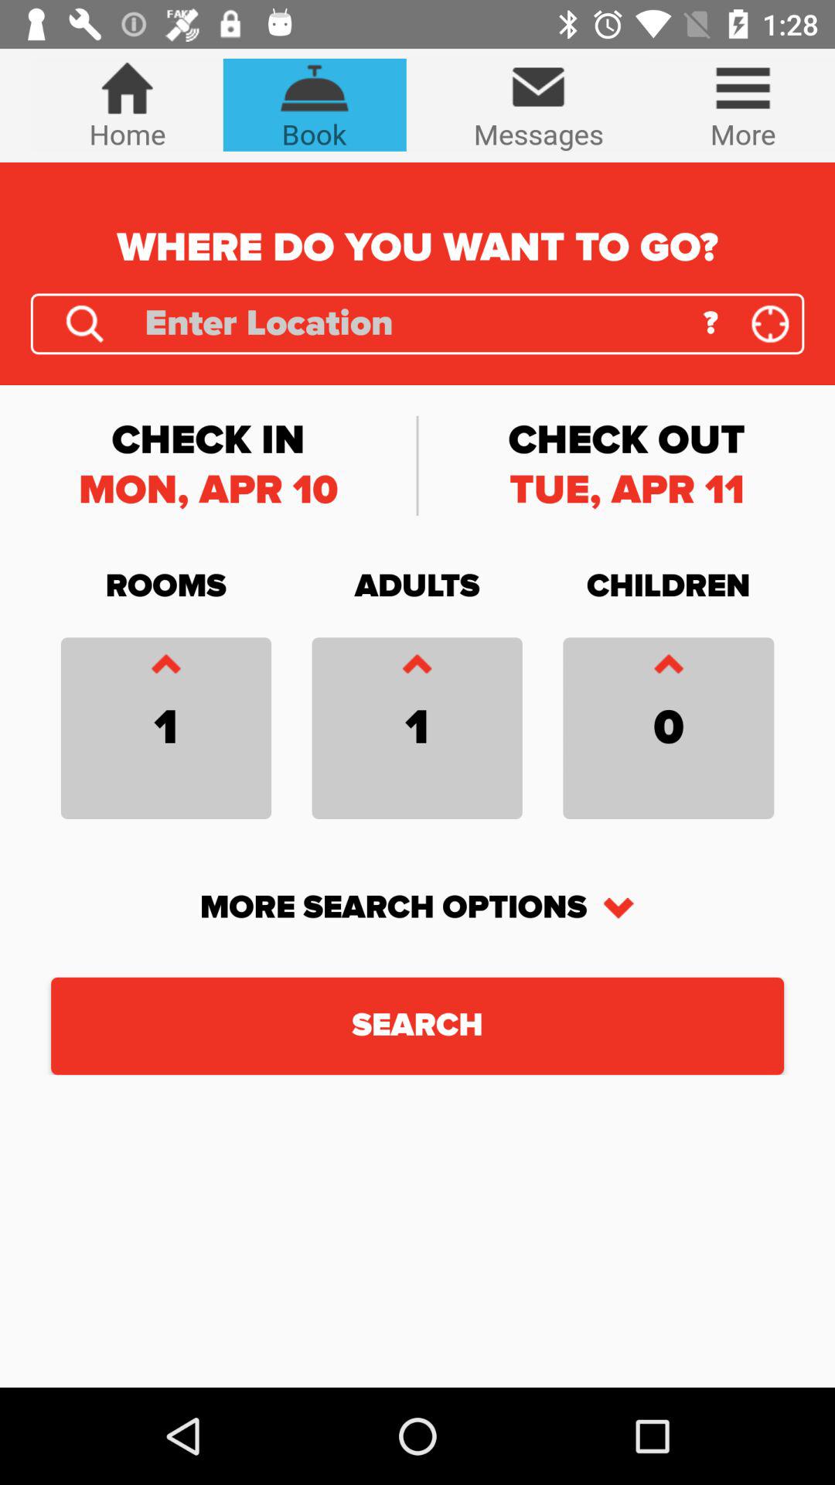  Describe the element at coordinates (668, 668) in the screenshot. I see `go up` at that location.